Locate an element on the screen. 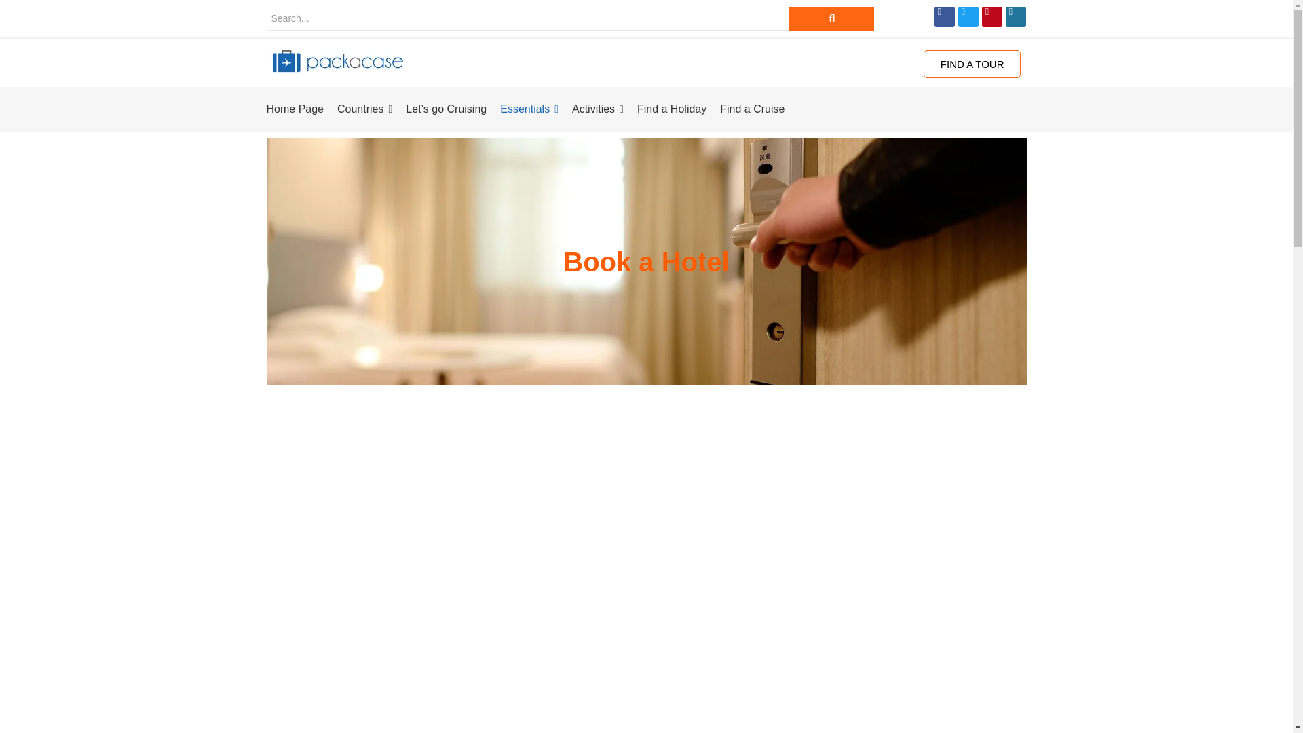  FIND A TOUR is located at coordinates (972, 64).